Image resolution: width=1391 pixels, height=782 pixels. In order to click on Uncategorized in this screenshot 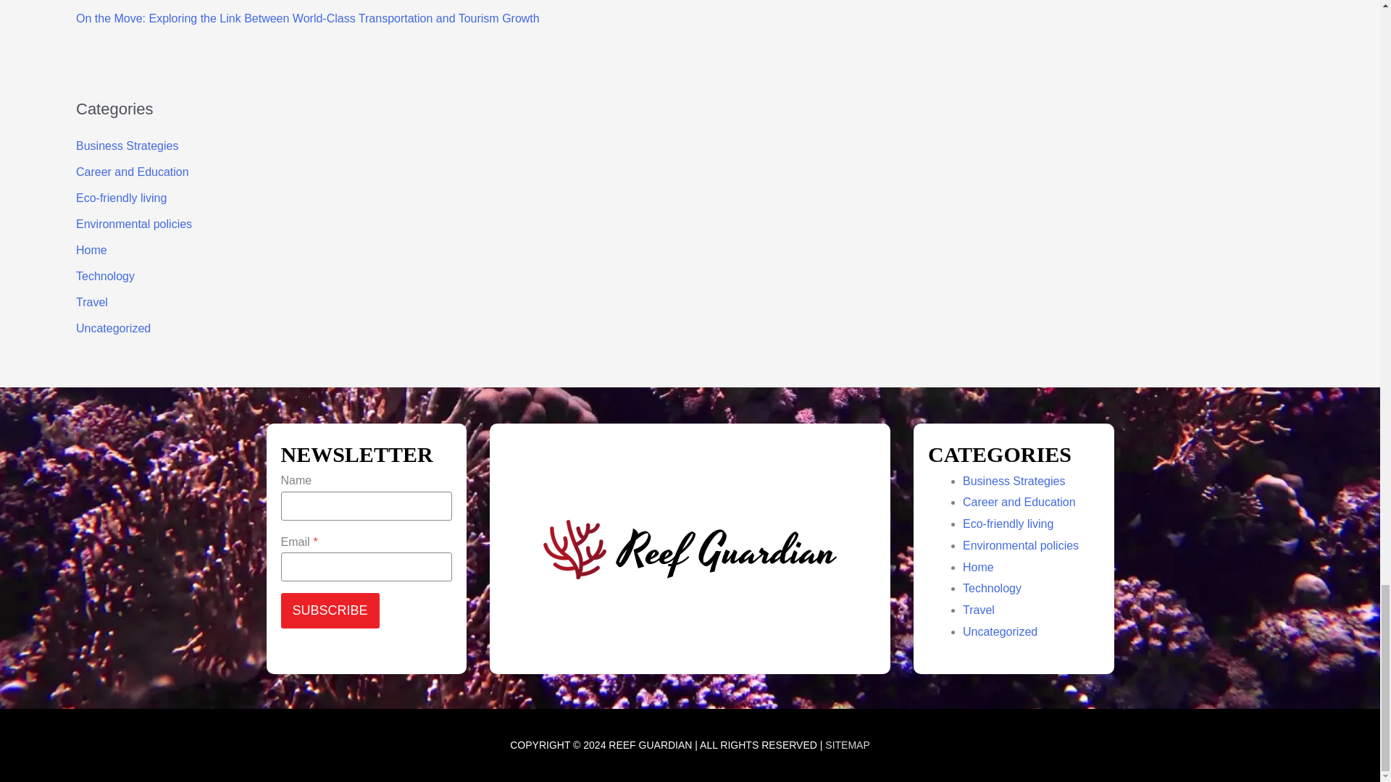, I will do `click(113, 328)`.